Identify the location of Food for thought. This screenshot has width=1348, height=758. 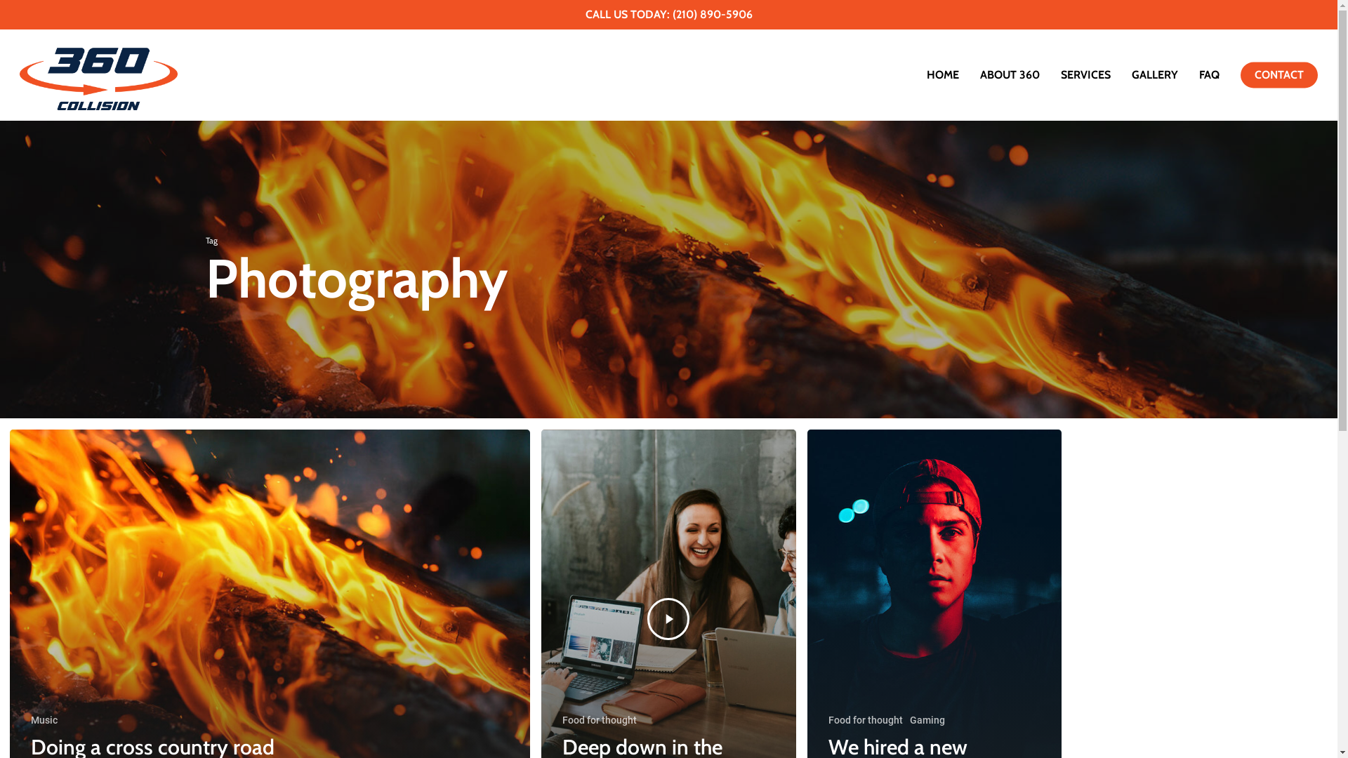
(600, 720).